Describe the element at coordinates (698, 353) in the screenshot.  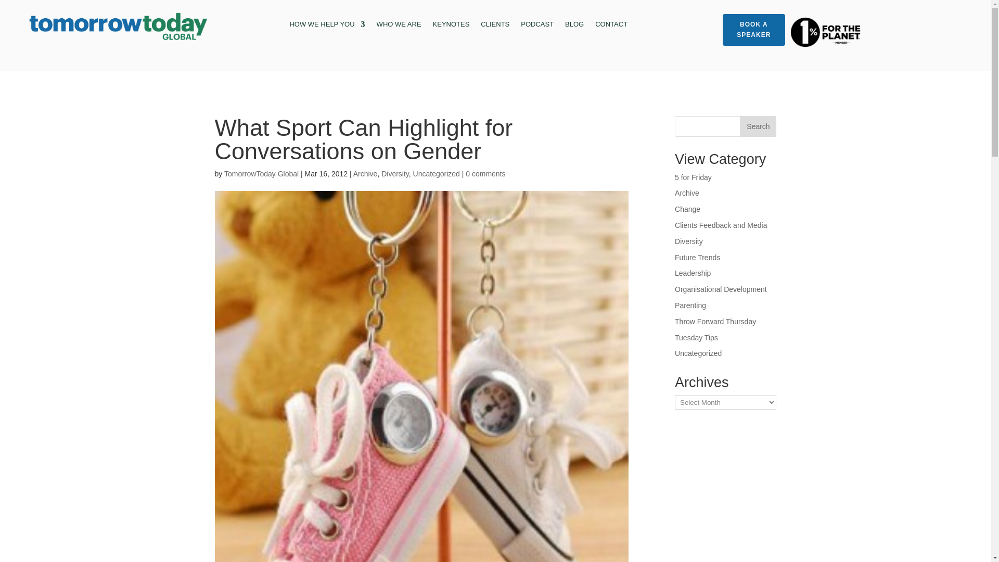
I see `Uncategorized` at that location.